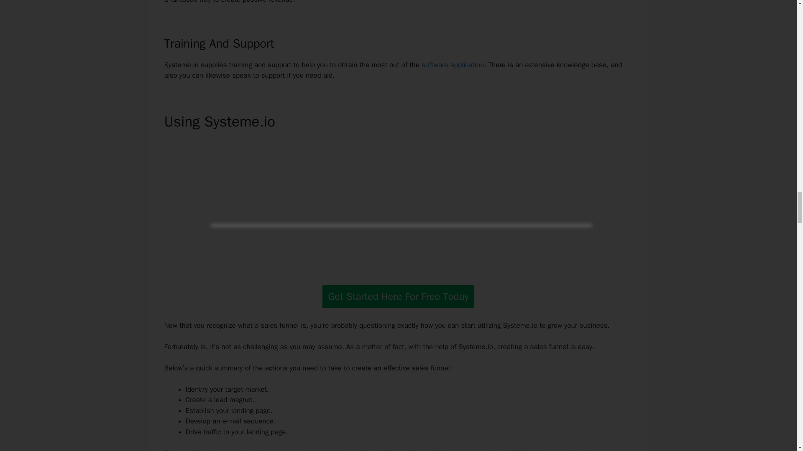  I want to click on Get Started Here For Free Today, so click(398, 296).